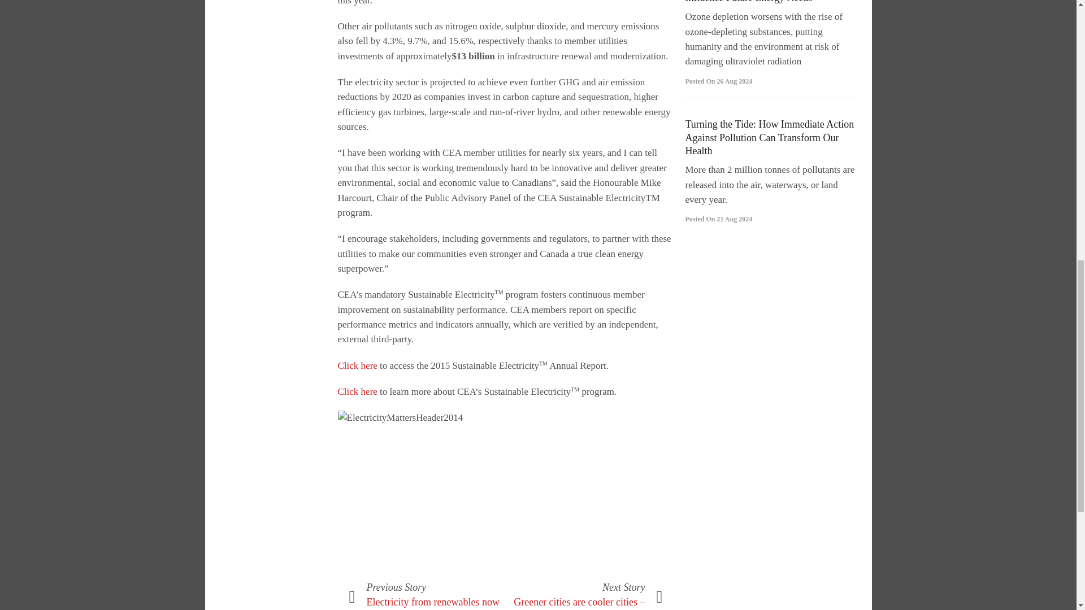 Image resolution: width=1085 pixels, height=610 pixels. What do you see at coordinates (433, 603) in the screenshot?
I see `Electricity from renewables now as cheap as fossil fuels` at bounding box center [433, 603].